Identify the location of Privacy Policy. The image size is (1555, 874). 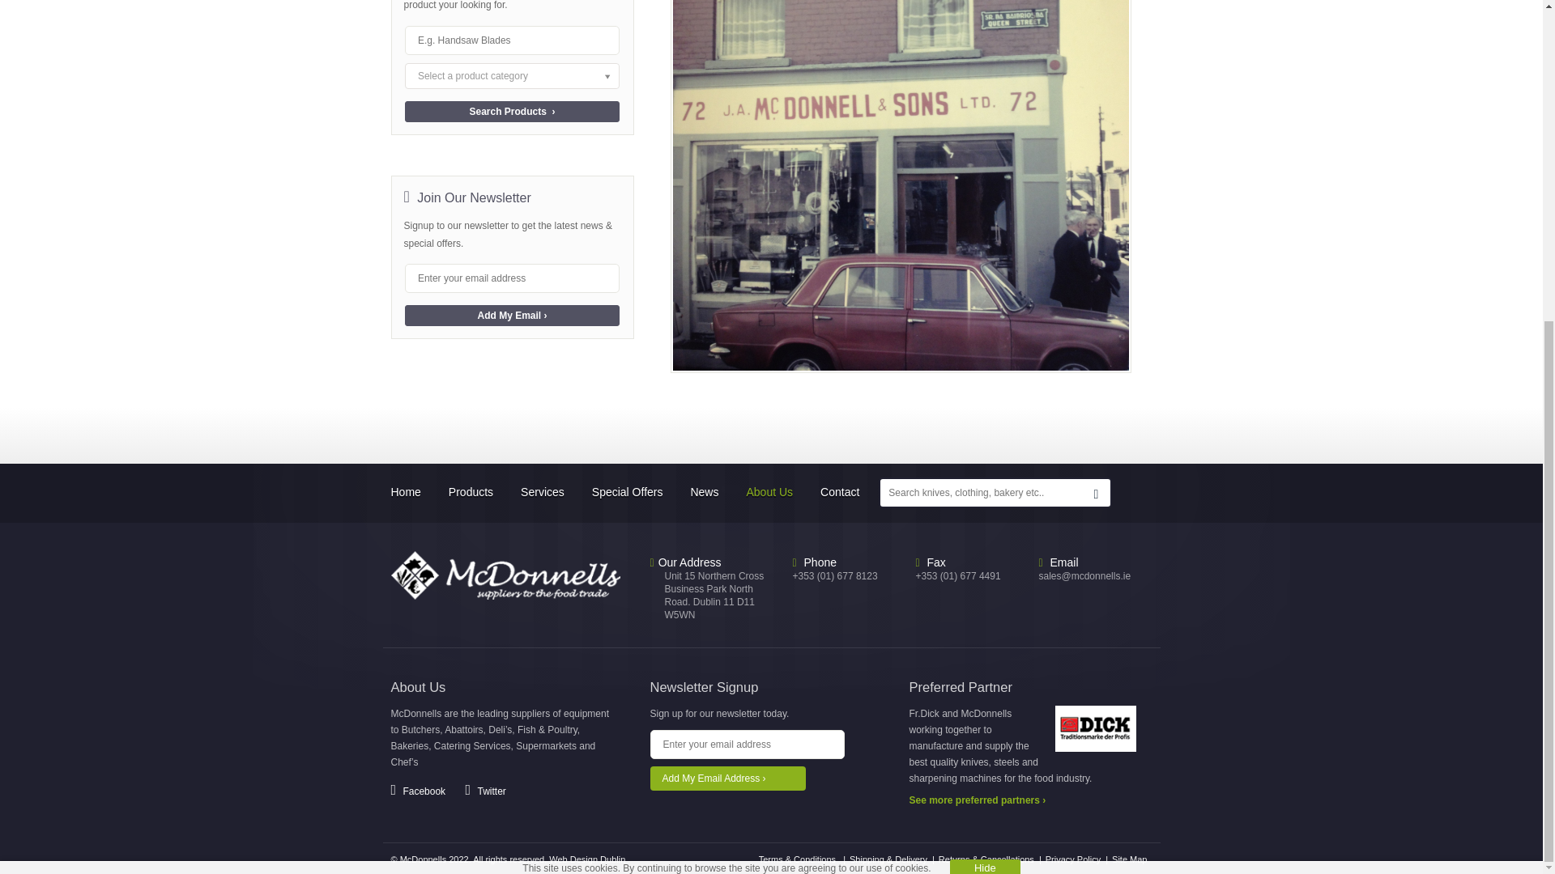
(1072, 859).